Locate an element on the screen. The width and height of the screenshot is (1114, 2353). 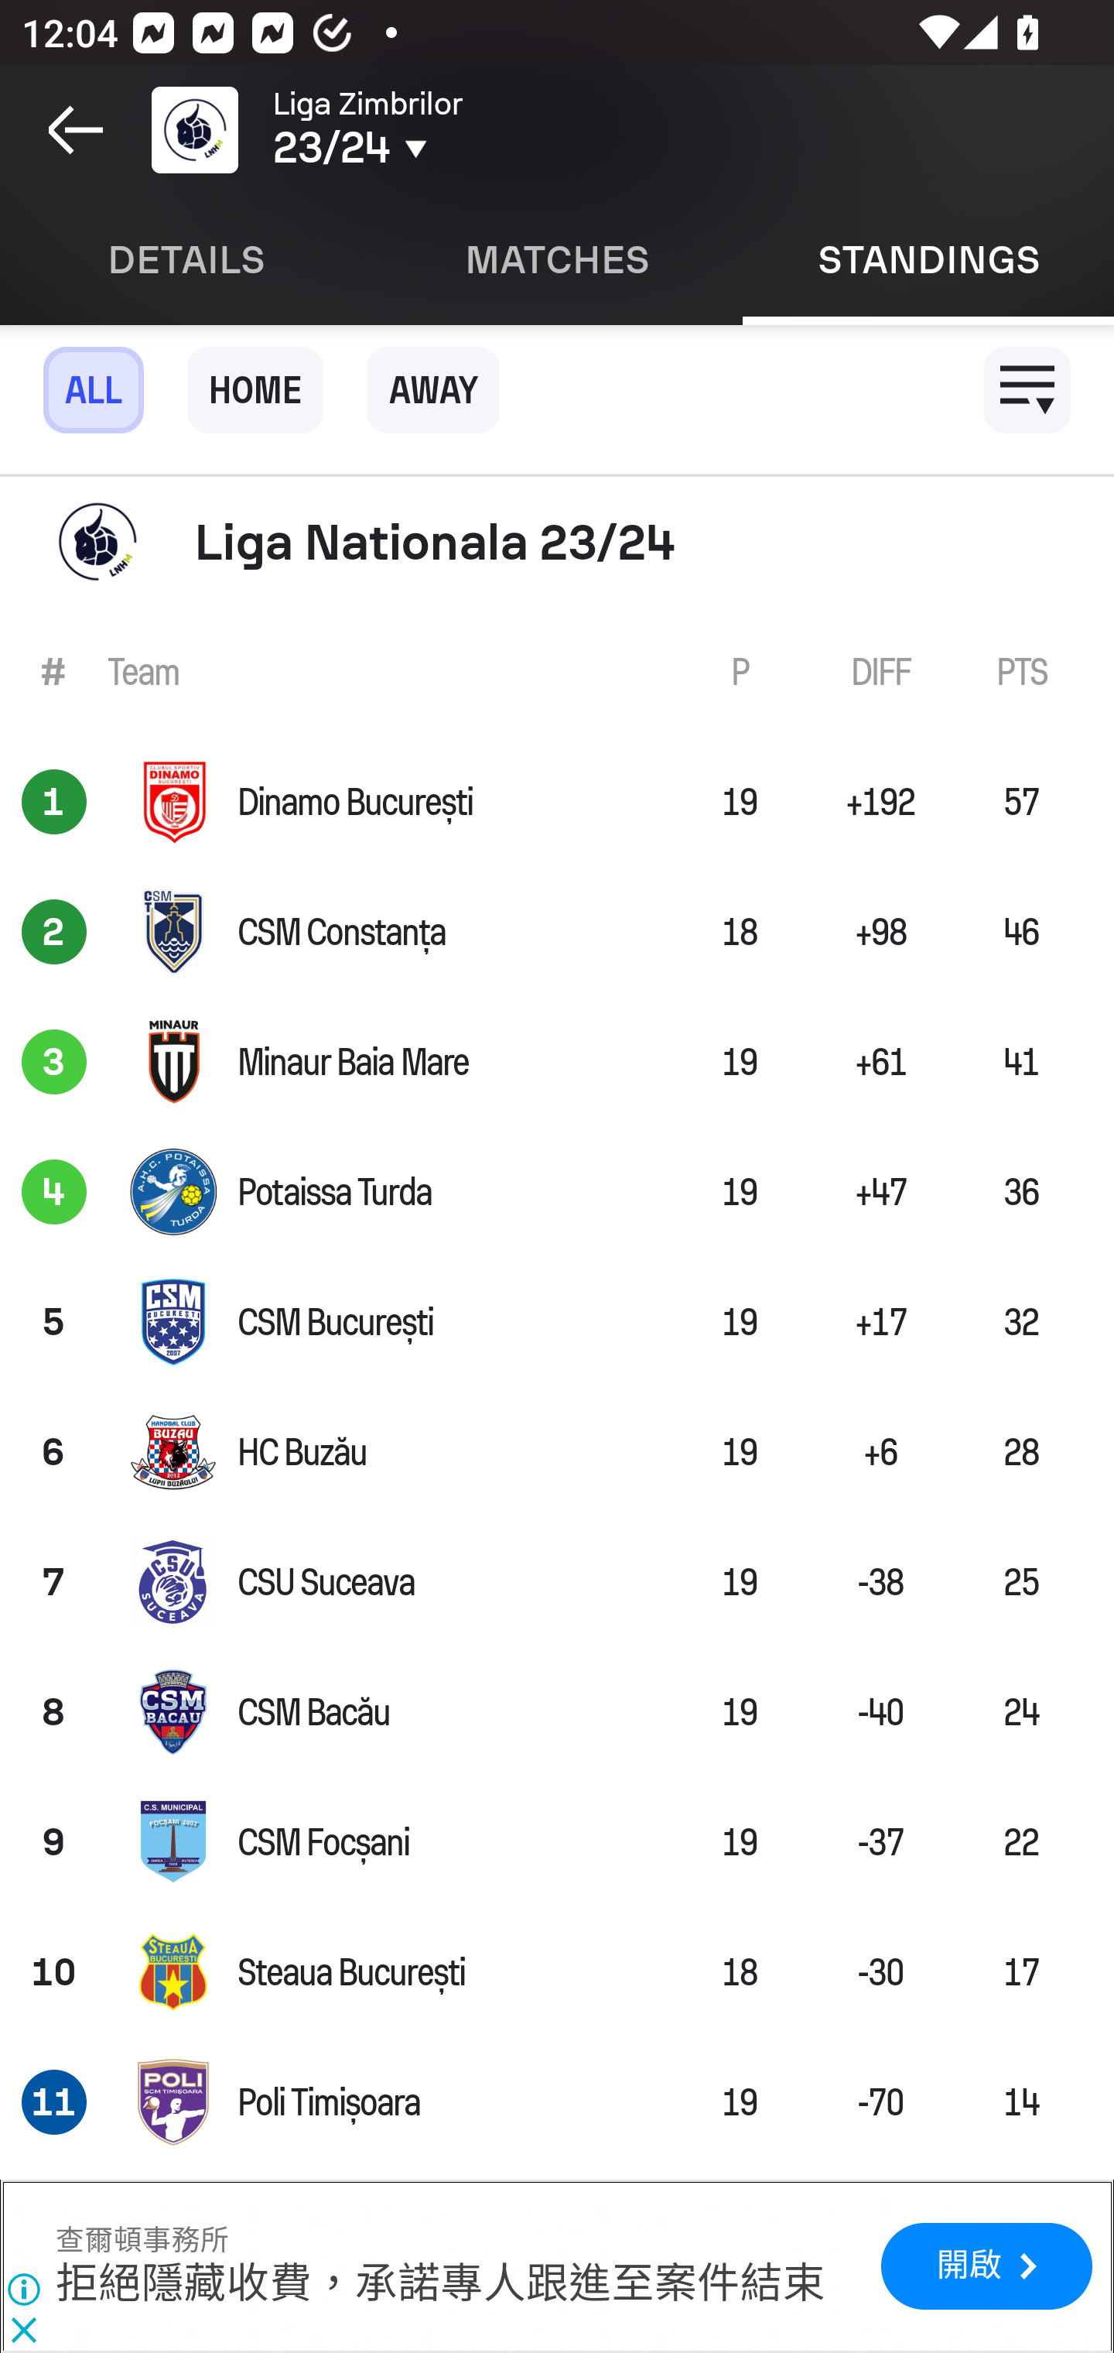
10 is located at coordinates (54, 1972).